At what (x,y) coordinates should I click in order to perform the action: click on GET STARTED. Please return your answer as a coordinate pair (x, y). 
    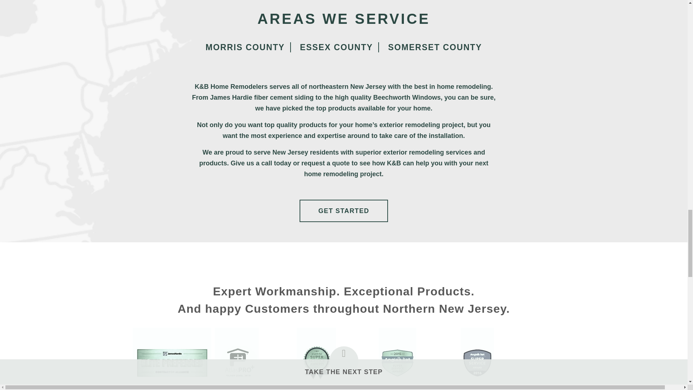
    Looking at the image, I should click on (344, 211).